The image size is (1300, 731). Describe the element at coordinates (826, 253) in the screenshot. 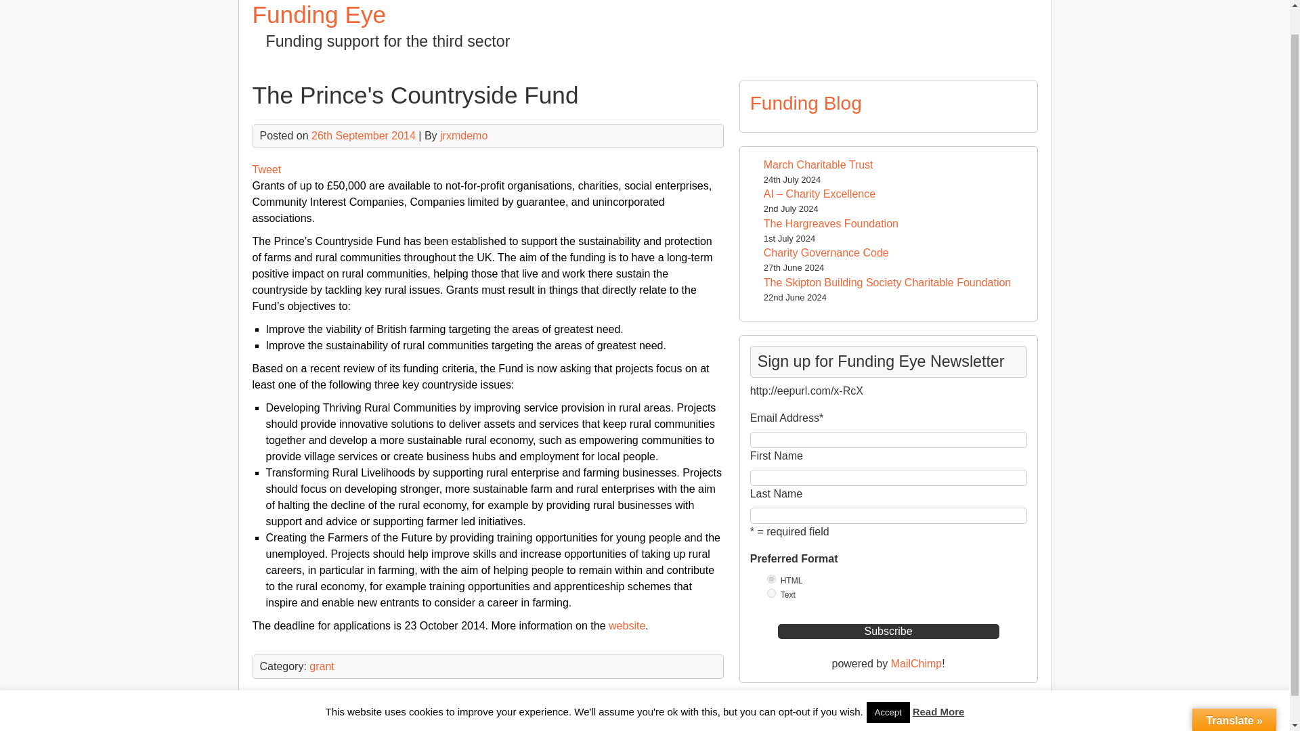

I see `Charity Governance Code` at that location.